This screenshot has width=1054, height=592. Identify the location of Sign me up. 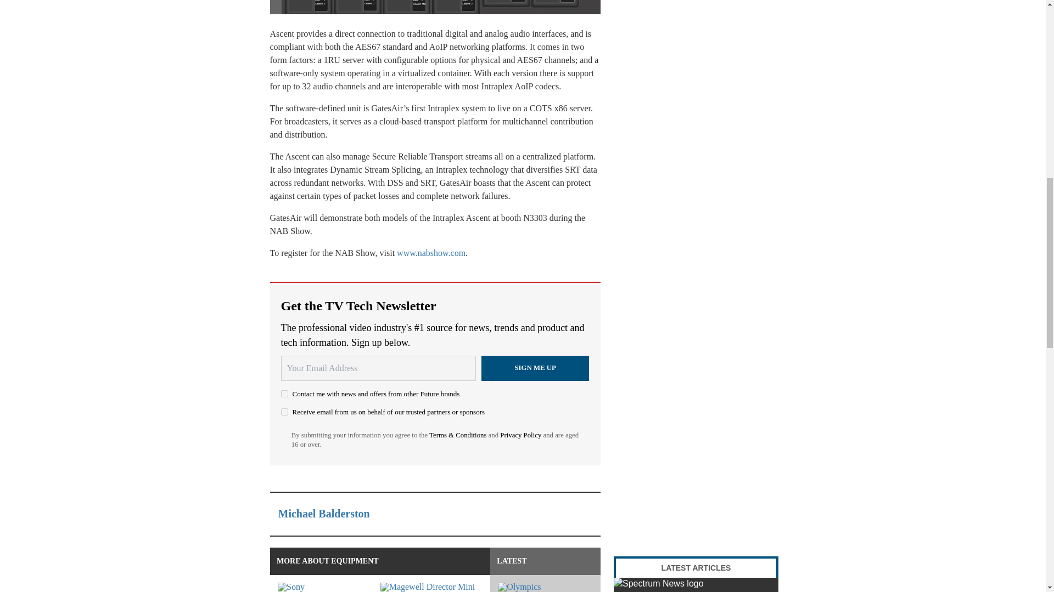
(535, 368).